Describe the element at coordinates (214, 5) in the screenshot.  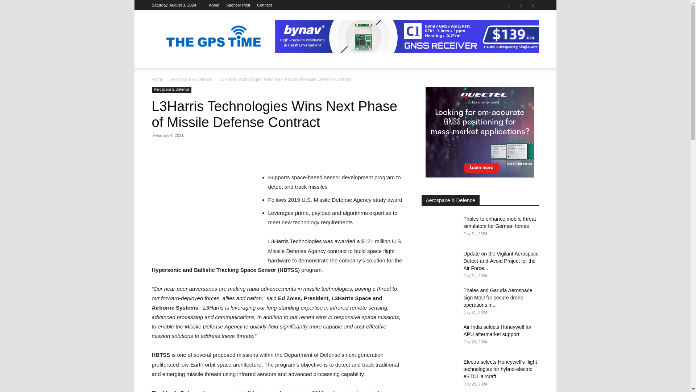
I see `About` at that location.